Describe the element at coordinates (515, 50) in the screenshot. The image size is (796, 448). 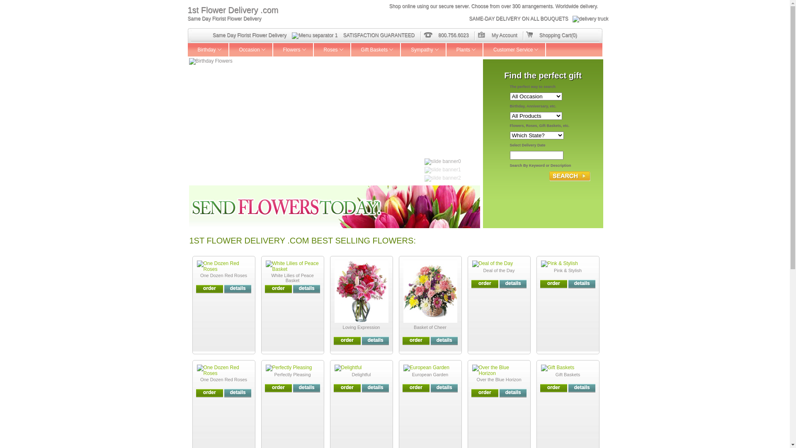
I see `Customer Service` at that location.